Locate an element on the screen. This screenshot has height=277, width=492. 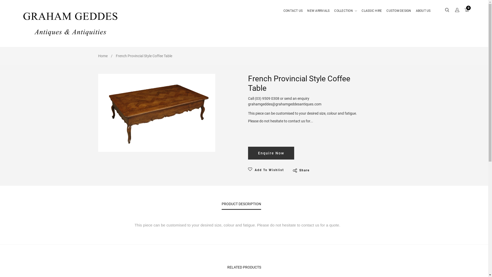
CUSTOM DESIGN is located at coordinates (399, 15).